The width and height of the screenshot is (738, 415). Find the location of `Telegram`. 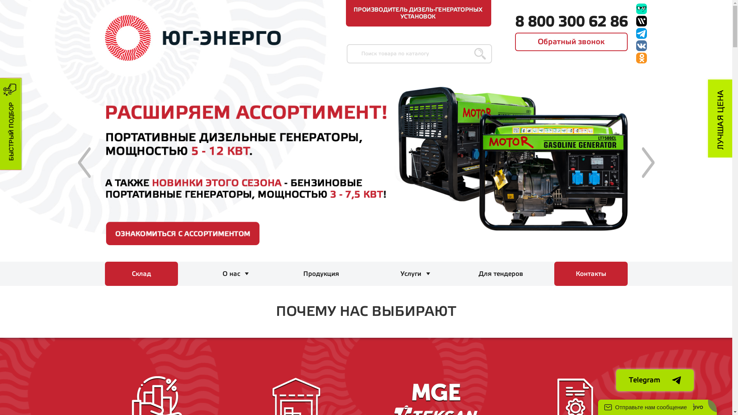

Telegram is located at coordinates (655, 380).